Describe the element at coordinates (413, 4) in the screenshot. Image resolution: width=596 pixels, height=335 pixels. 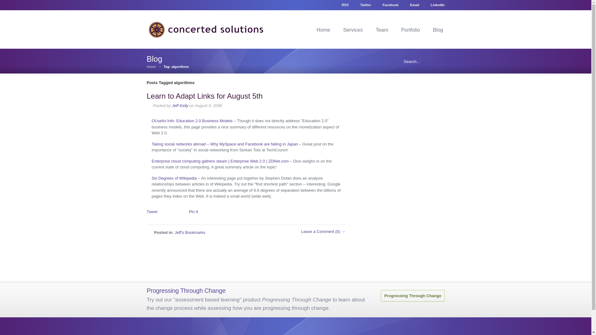
I see `Email` at that location.